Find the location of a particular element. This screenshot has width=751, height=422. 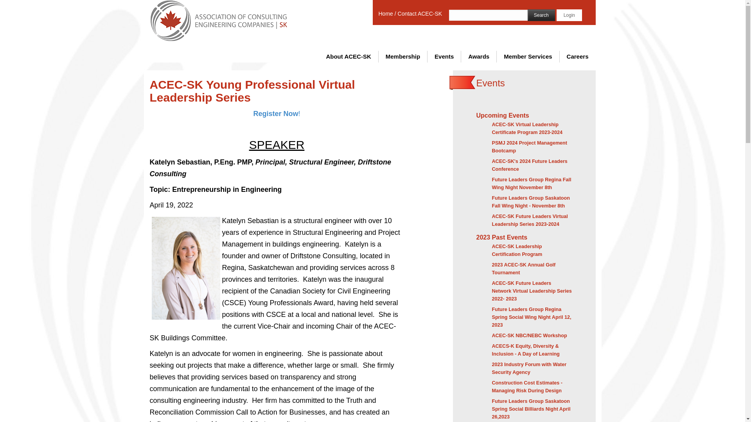

ACEC-SK Leadership Certification Program is located at coordinates (517, 251).